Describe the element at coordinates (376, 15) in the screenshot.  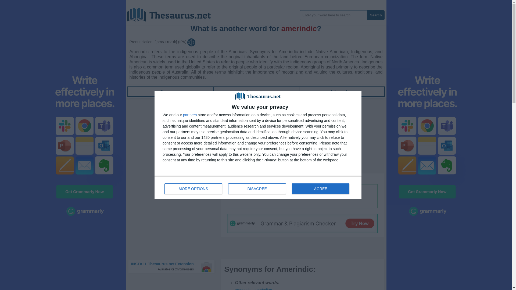
I see `Synonyms for Amerindic` at that location.